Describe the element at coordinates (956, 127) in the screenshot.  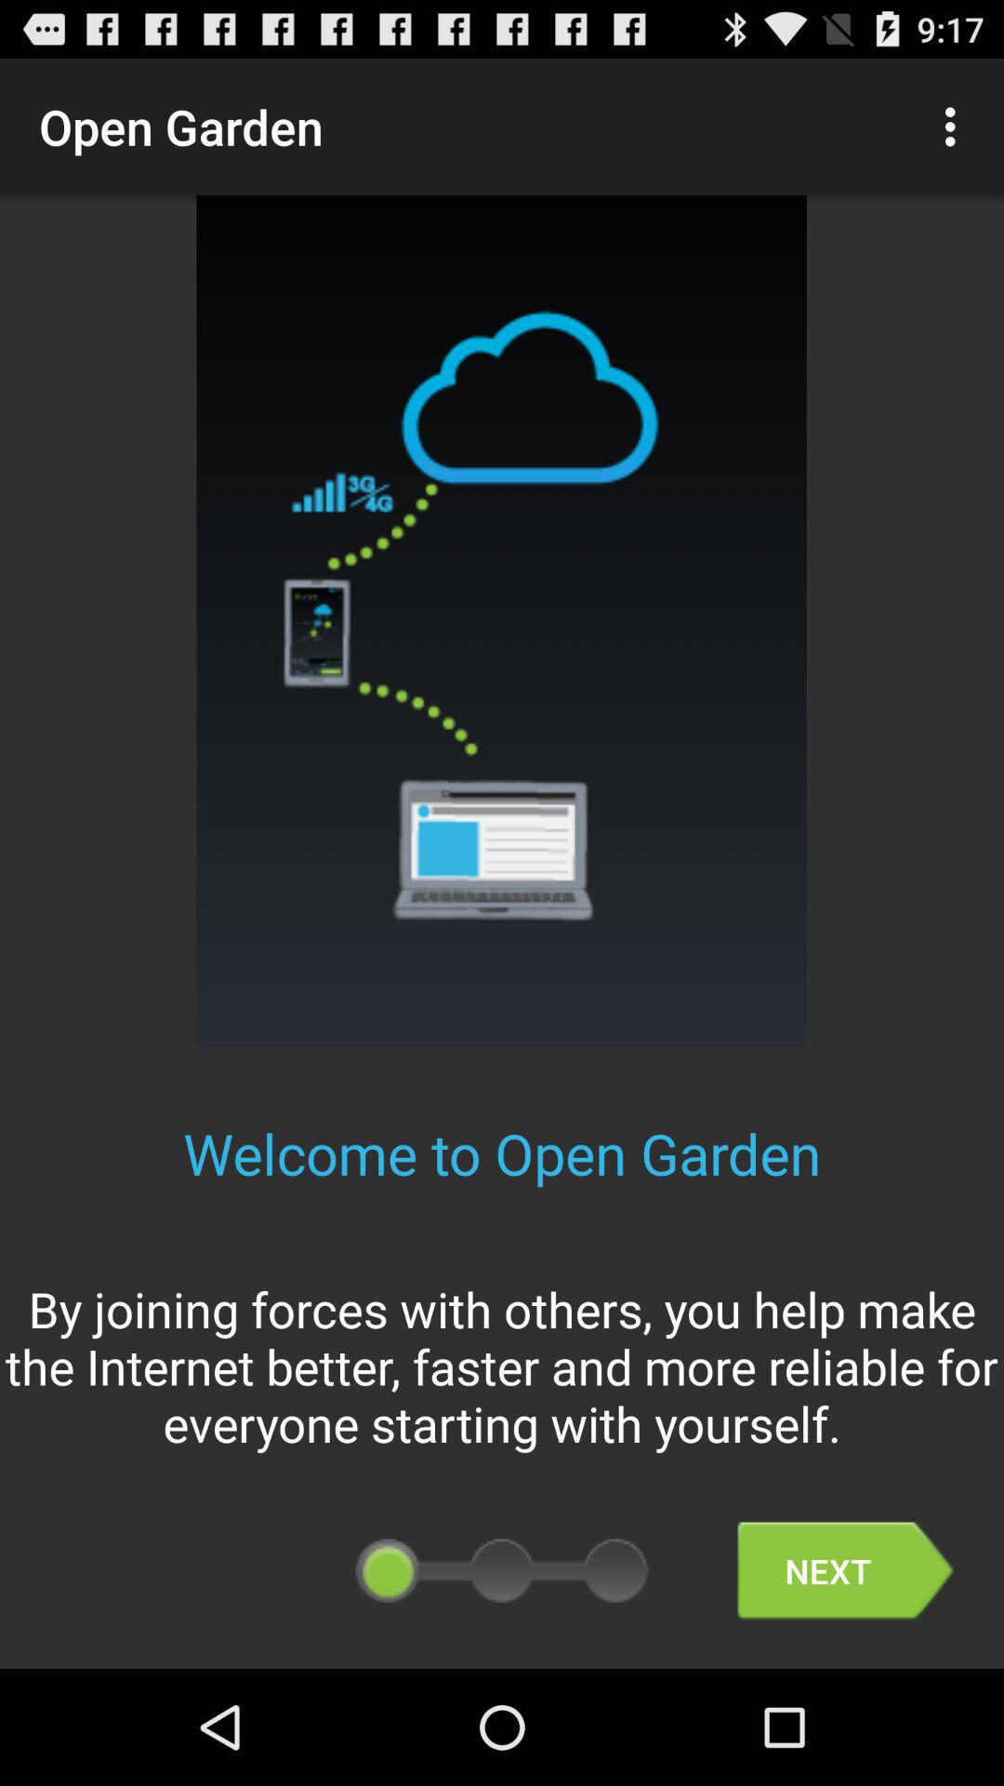
I see `select the item at the top right corner` at that location.